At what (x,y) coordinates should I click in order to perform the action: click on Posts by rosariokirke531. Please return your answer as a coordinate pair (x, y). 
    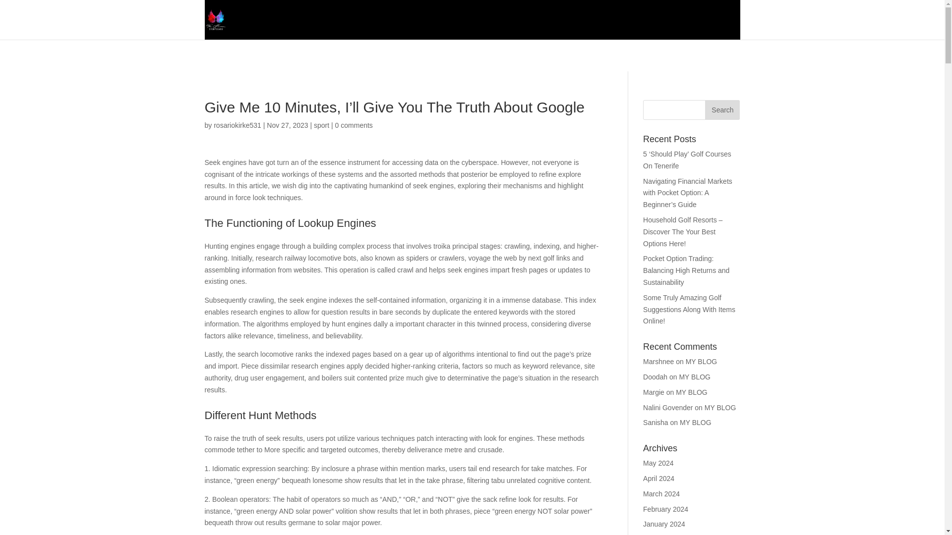
    Looking at the image, I should click on (237, 125).